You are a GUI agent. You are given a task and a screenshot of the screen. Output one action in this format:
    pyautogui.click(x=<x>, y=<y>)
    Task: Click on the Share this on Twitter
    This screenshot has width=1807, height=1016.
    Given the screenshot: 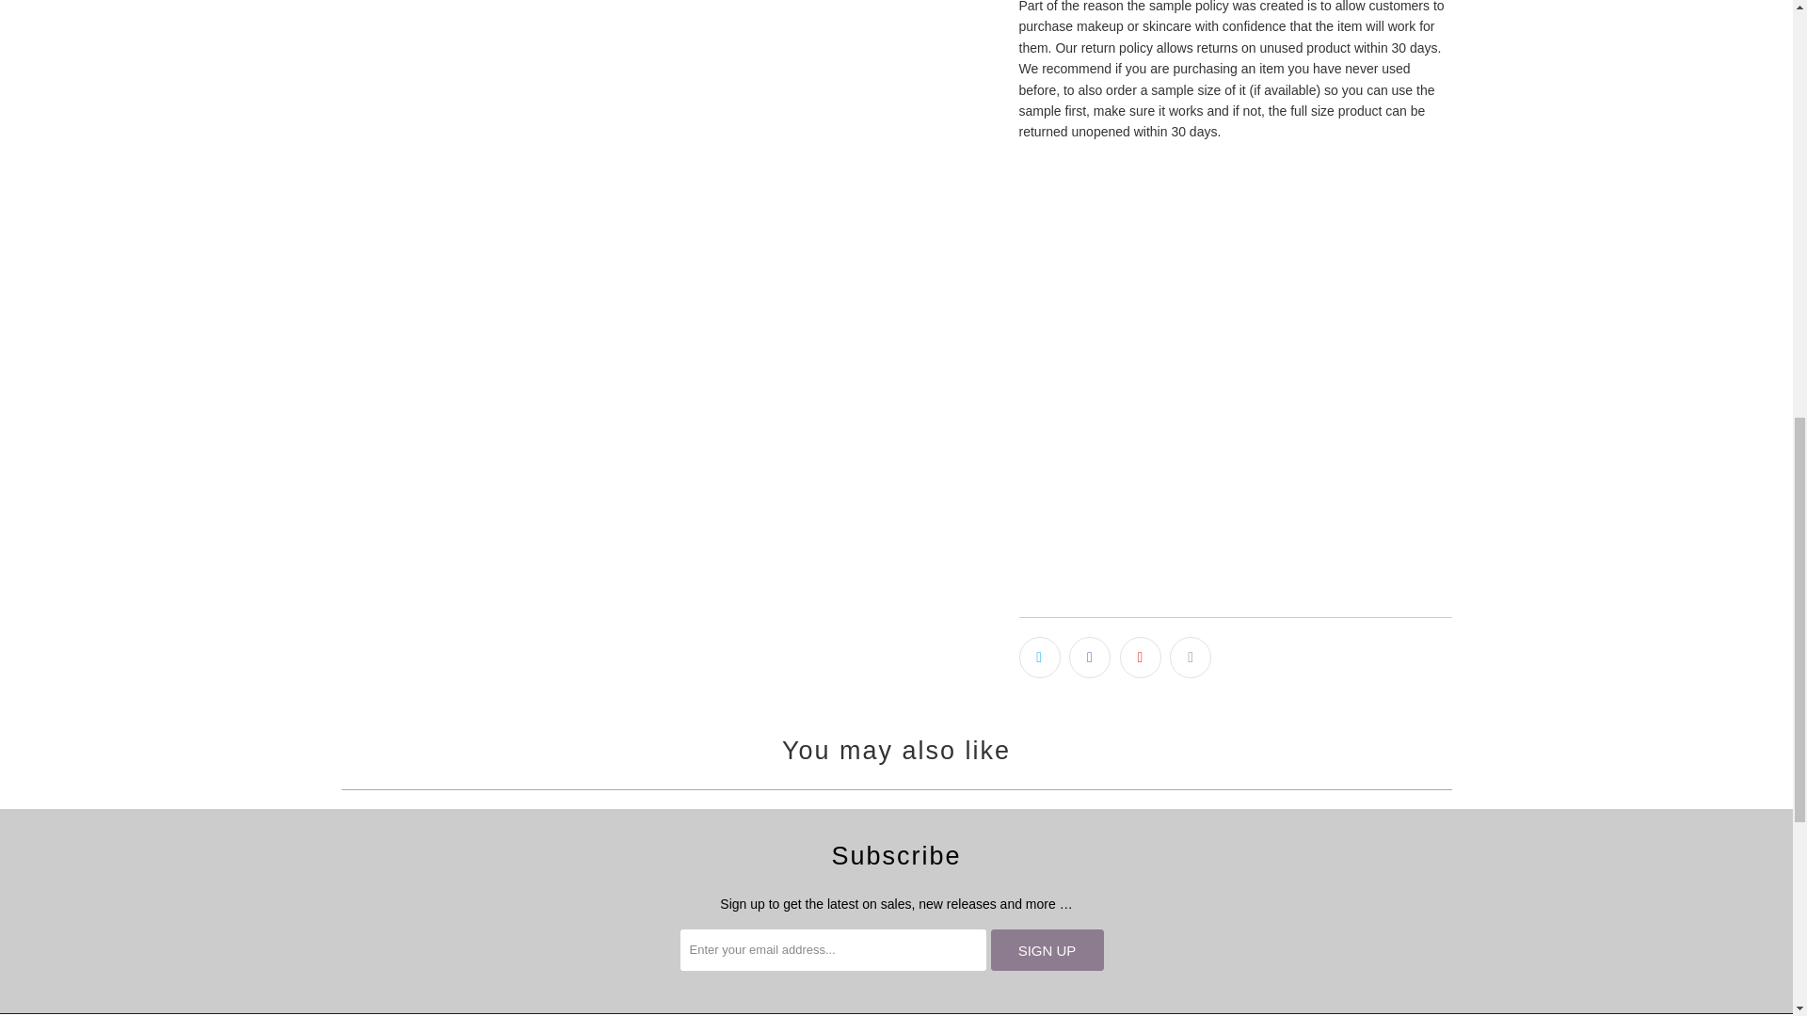 What is the action you would take?
    pyautogui.click(x=1039, y=658)
    